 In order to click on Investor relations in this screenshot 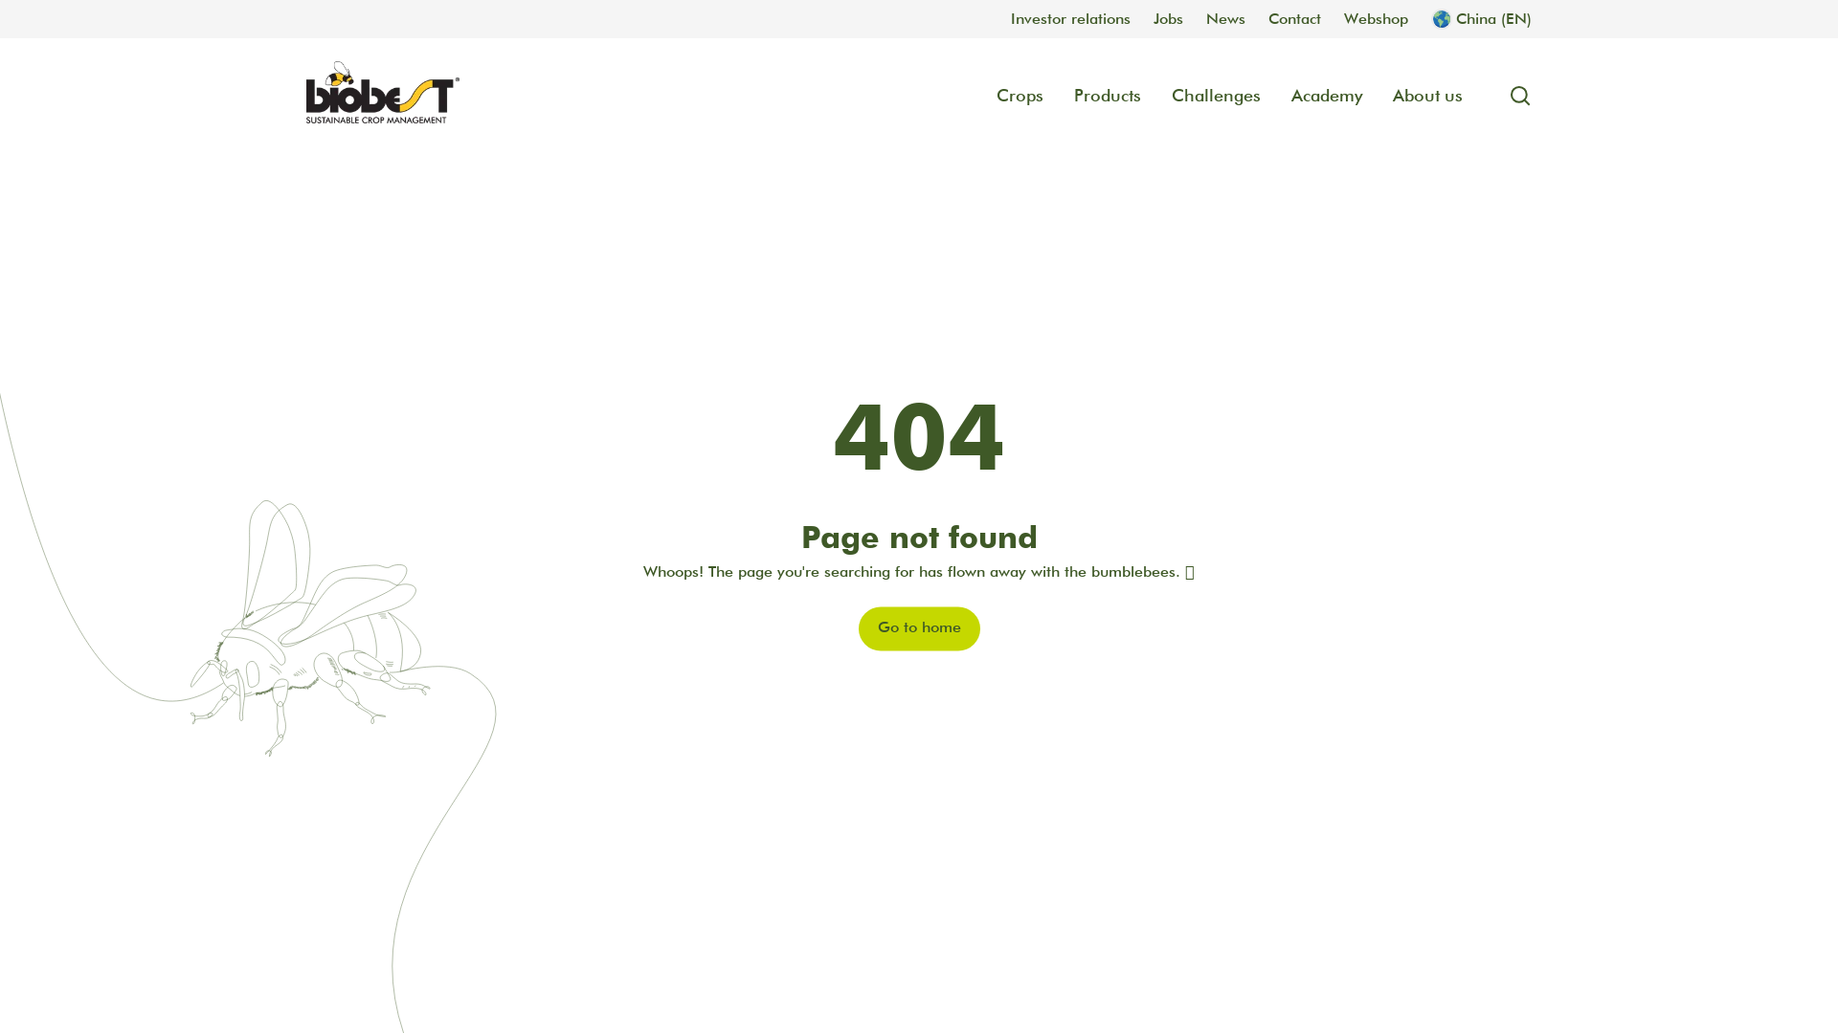, I will do `click(1070, 19)`.